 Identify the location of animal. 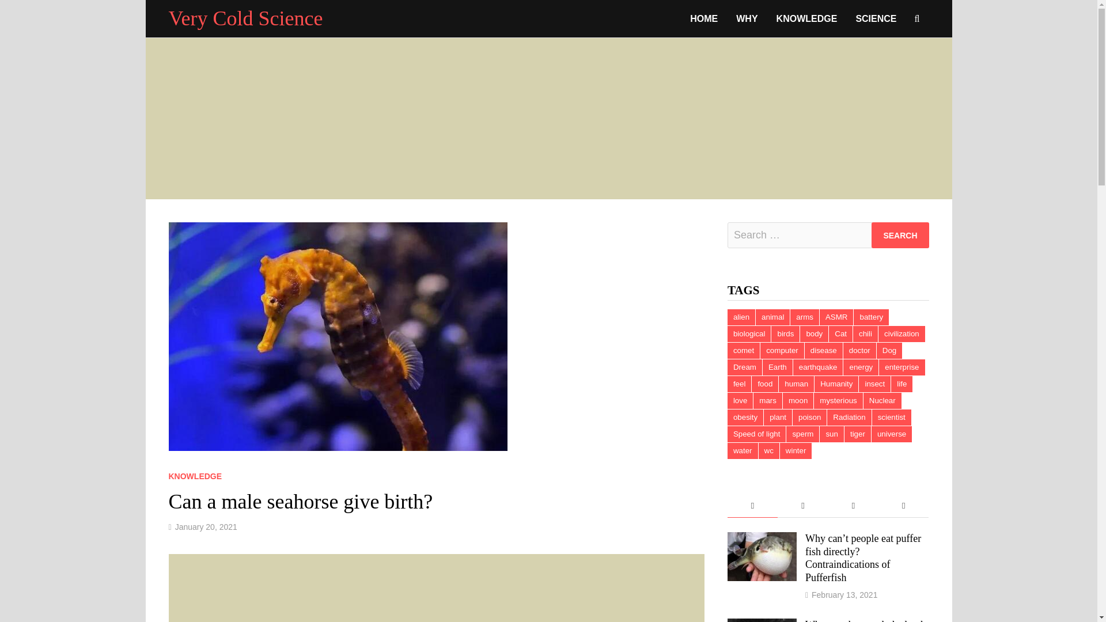
(772, 317).